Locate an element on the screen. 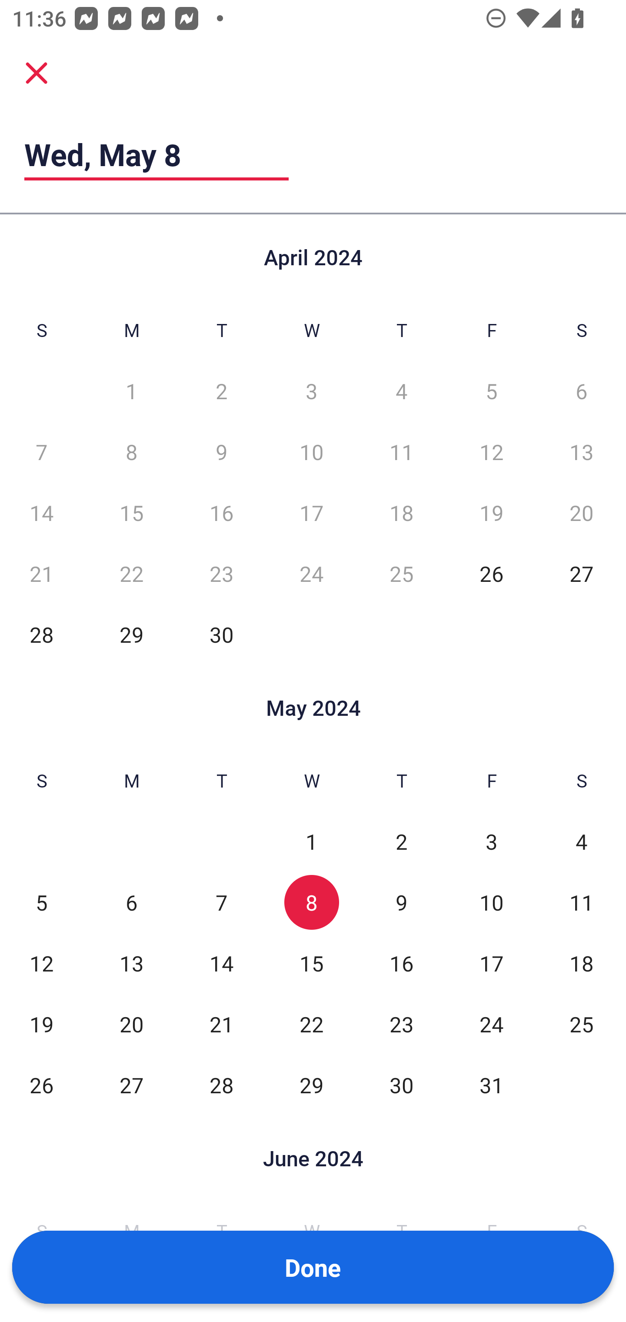 This screenshot has height=1322, width=626. 17 Fri, May 17, Not Selected is located at coordinates (491, 964).